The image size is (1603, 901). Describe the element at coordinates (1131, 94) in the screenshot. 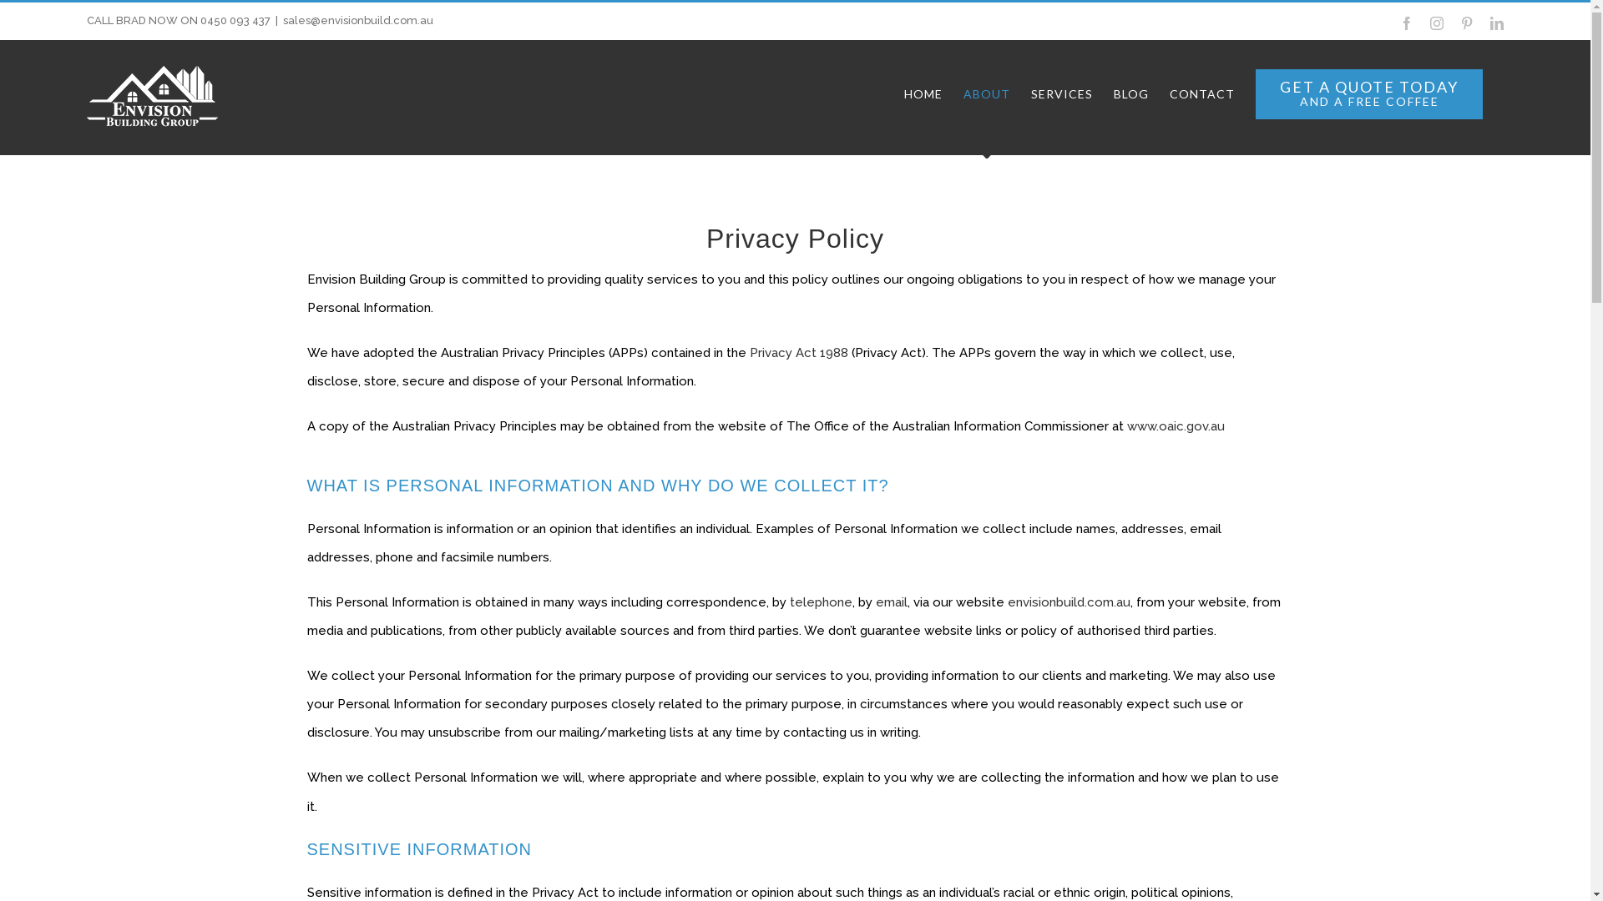

I see `BLOG` at that location.